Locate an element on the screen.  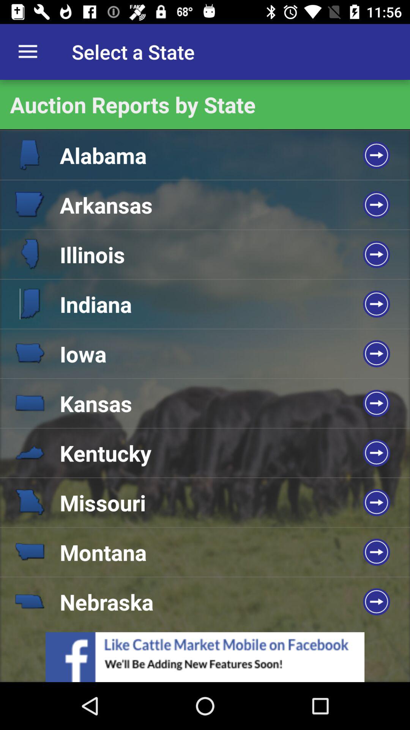
click on the arrow icon on the 8th row is located at coordinates (377, 552).